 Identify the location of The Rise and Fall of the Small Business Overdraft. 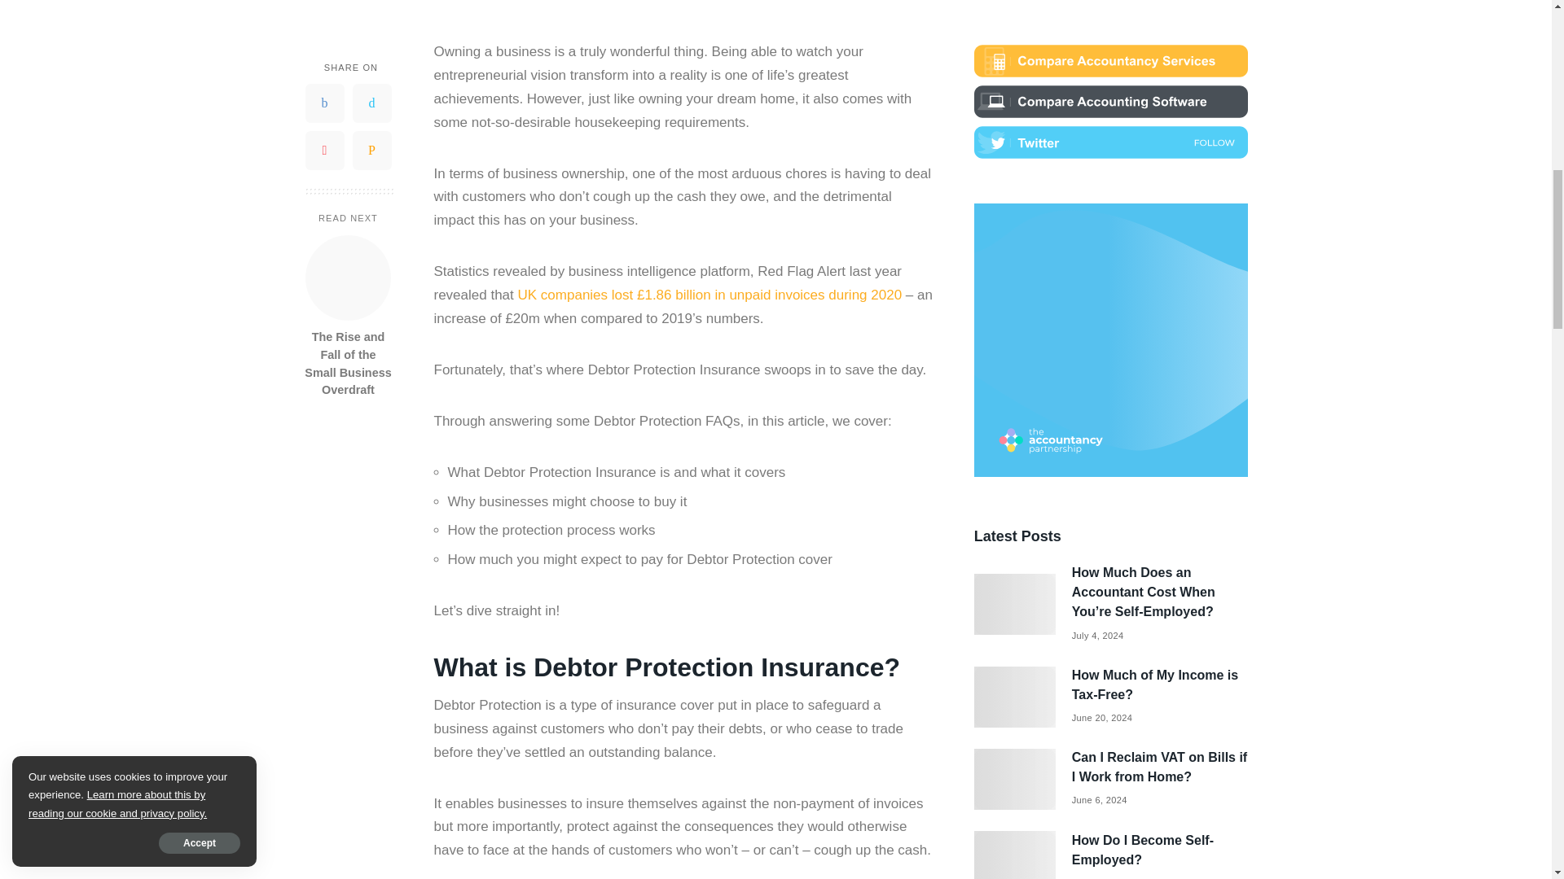
(347, 343).